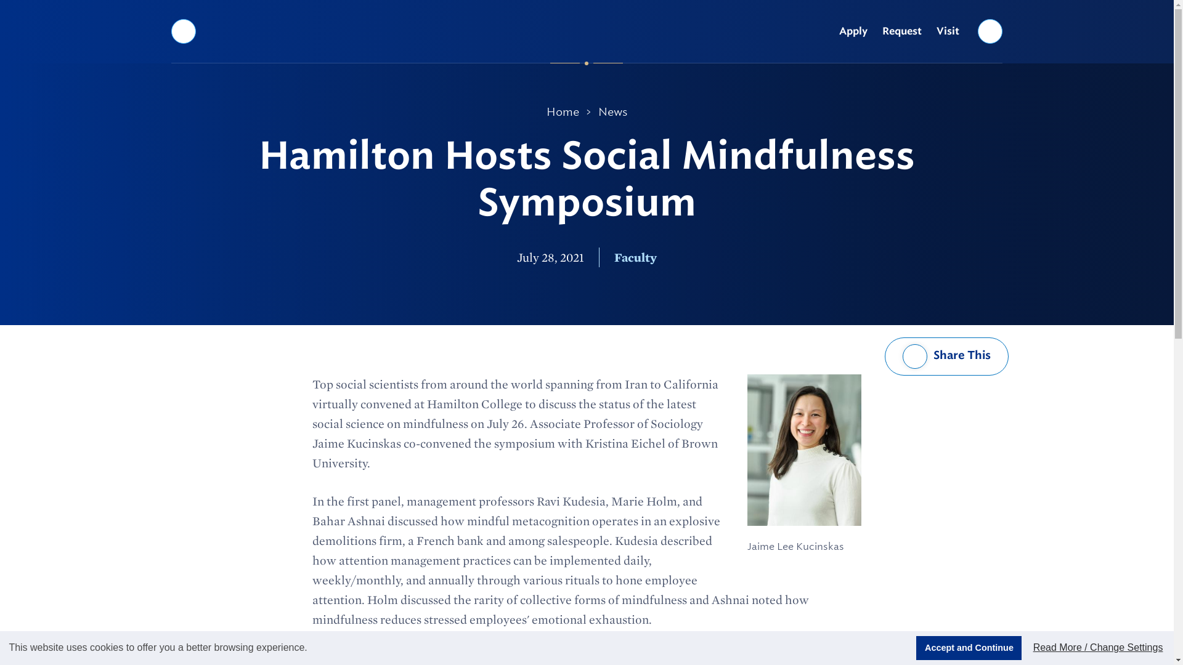 This screenshot has height=665, width=1183. Describe the element at coordinates (853, 31) in the screenshot. I see `Apply` at that location.